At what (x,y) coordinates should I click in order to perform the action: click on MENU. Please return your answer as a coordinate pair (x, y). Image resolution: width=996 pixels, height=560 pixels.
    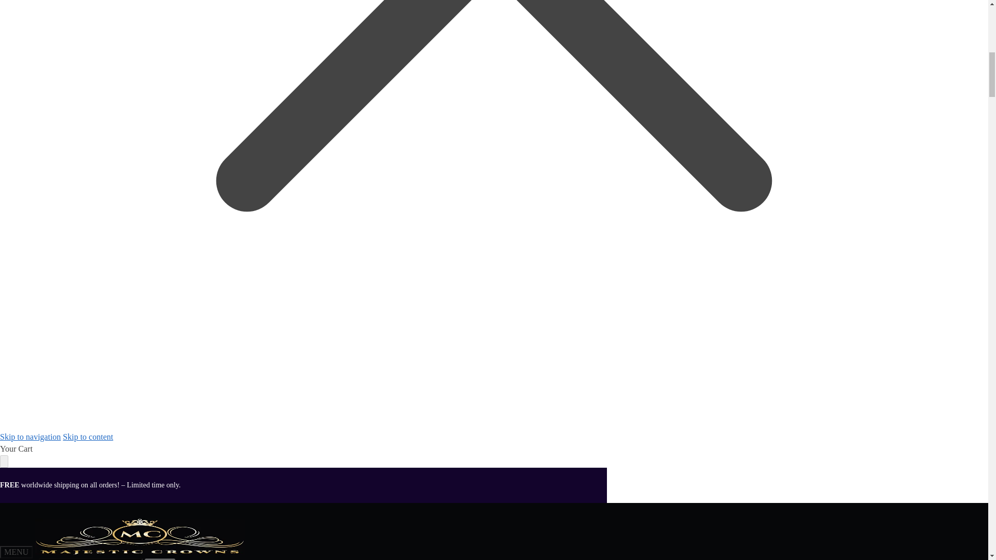
    Looking at the image, I should click on (17, 552).